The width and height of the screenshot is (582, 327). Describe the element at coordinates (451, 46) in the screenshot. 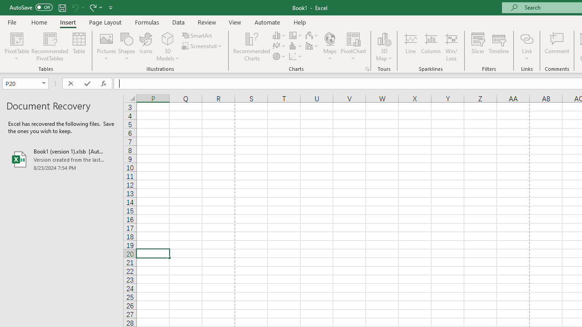

I see `Win/Loss` at that location.